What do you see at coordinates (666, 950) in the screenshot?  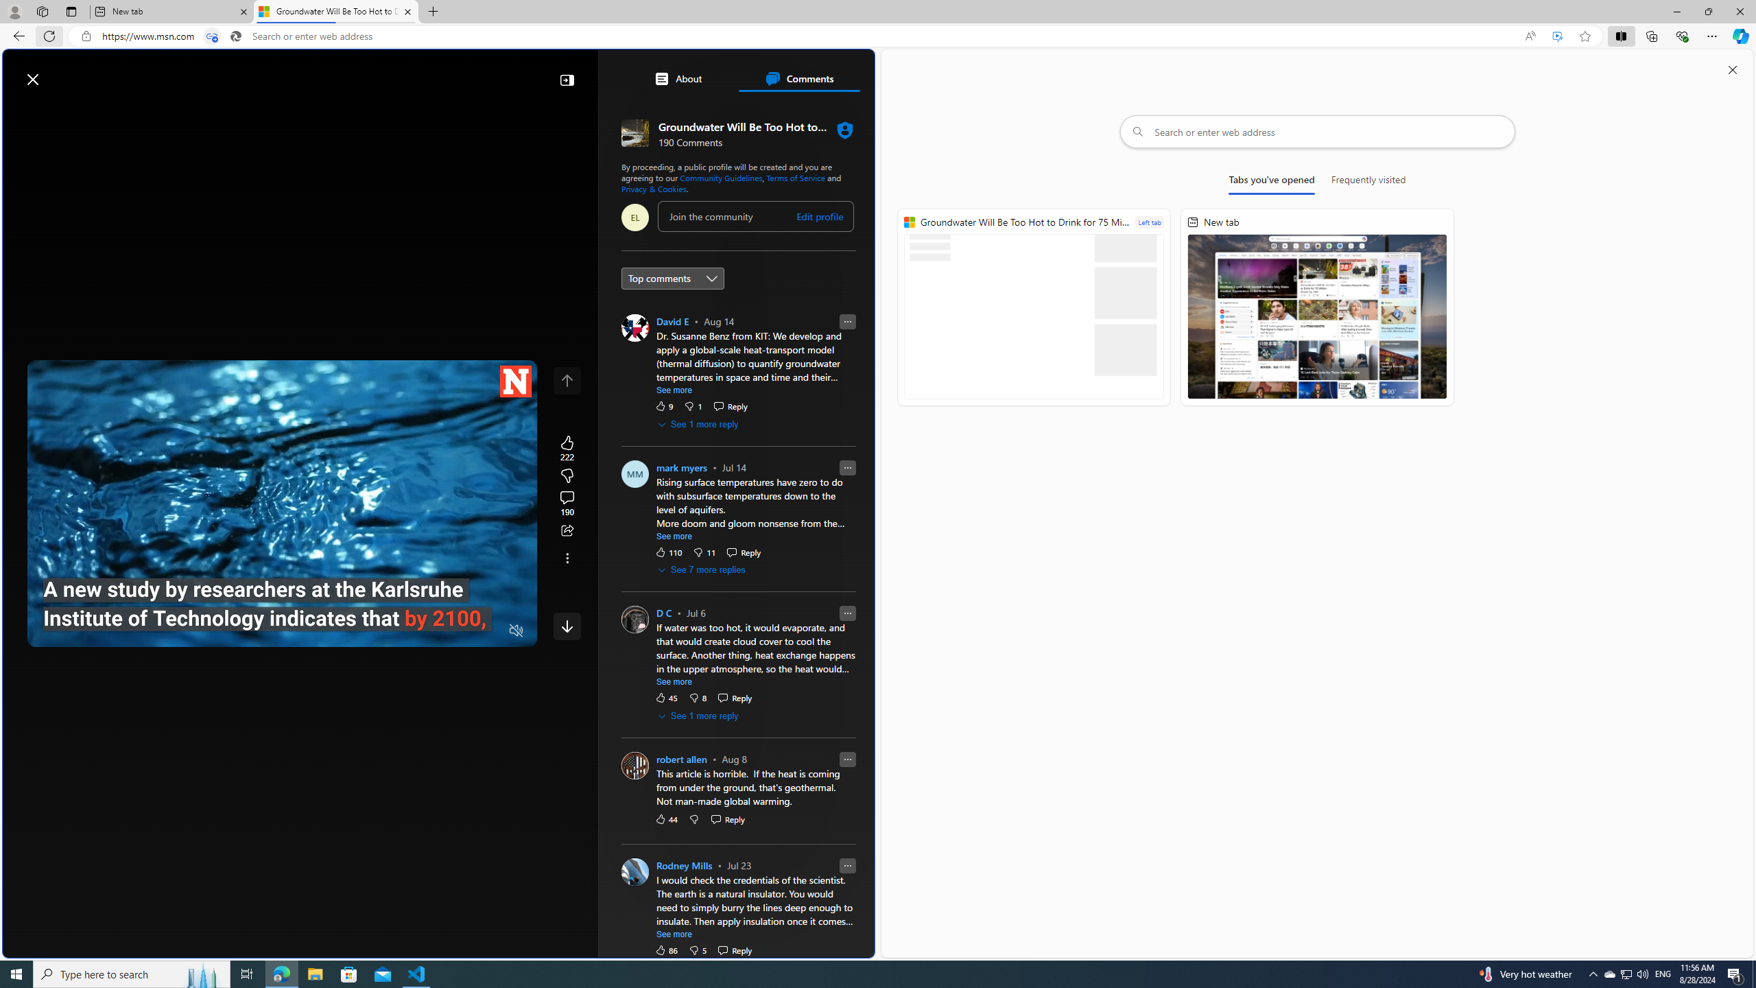 I see `86 Like` at bounding box center [666, 950].